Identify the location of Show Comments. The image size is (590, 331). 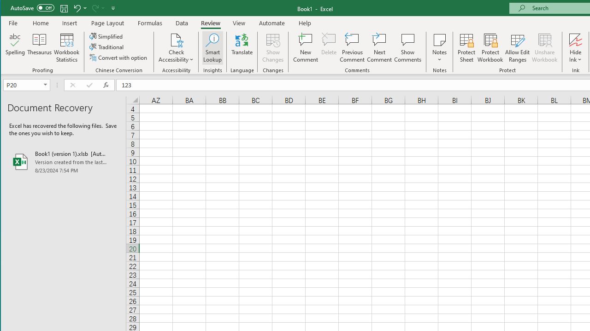
(407, 48).